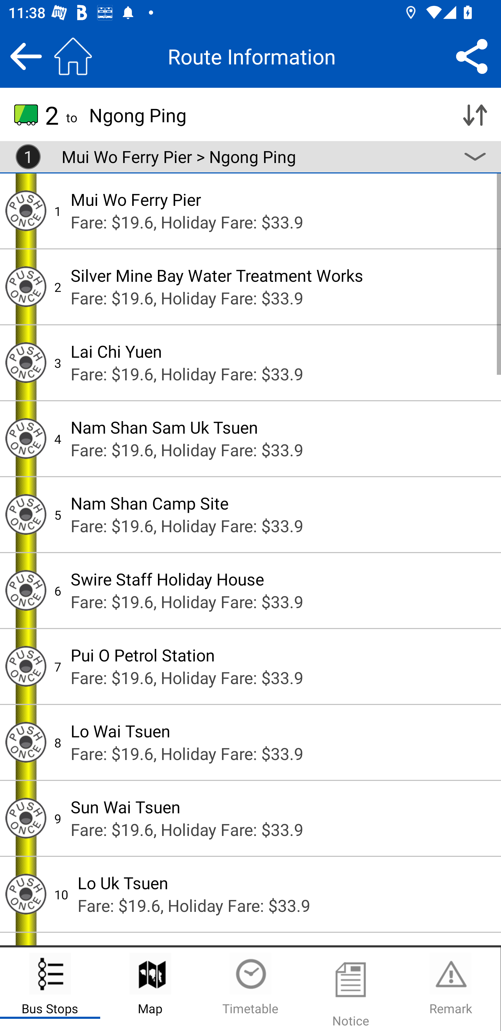  What do you see at coordinates (250, 989) in the screenshot?
I see `Timetable` at bounding box center [250, 989].